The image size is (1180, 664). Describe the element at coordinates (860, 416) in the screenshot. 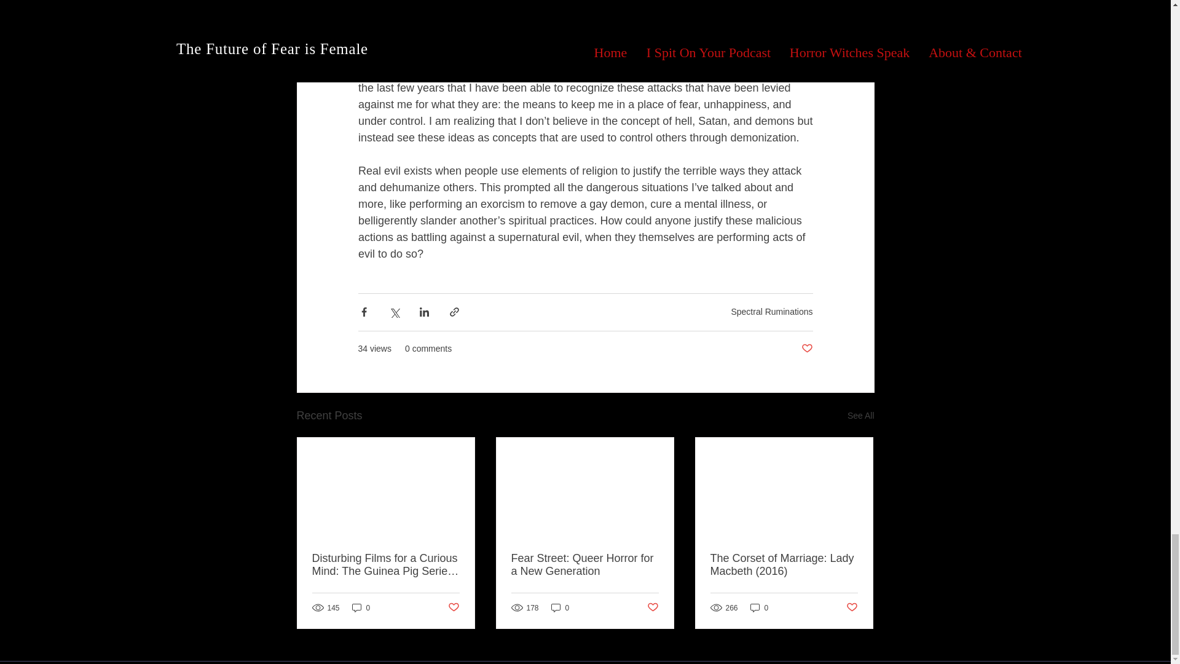

I see `See All` at that location.